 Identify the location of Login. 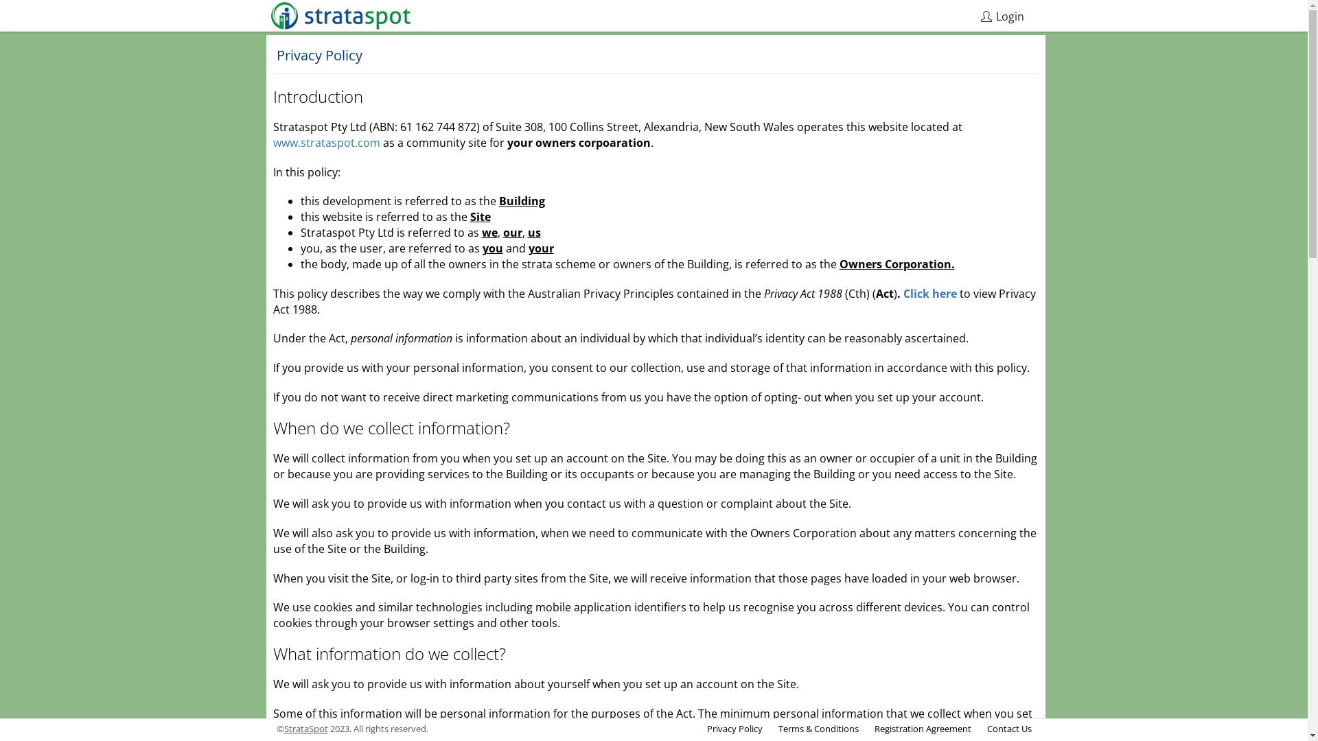
(1001, 16).